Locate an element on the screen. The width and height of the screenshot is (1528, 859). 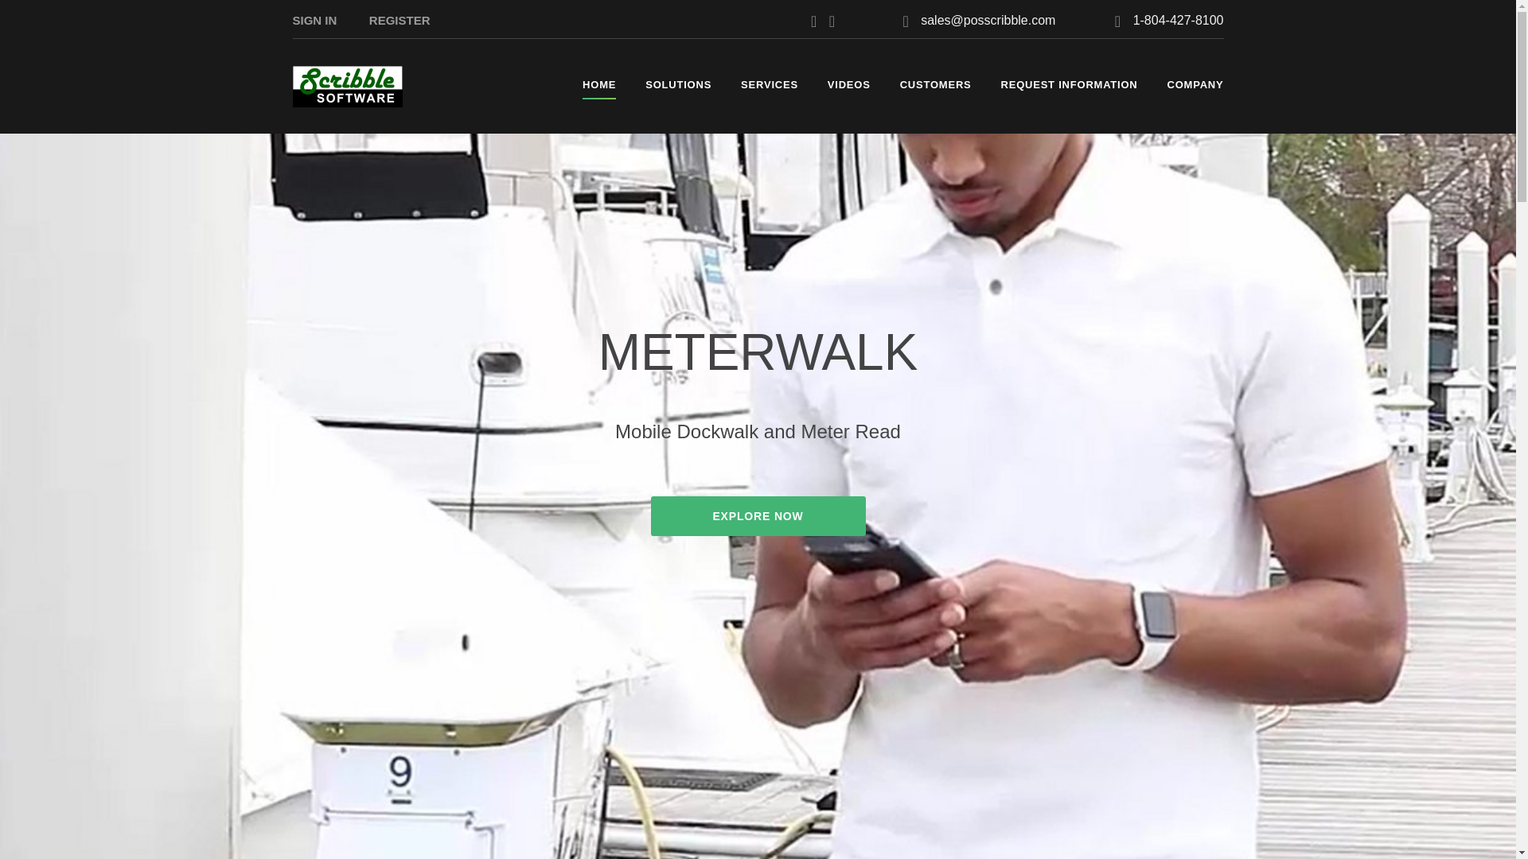
1-804-427-8100 is located at coordinates (1178, 20).